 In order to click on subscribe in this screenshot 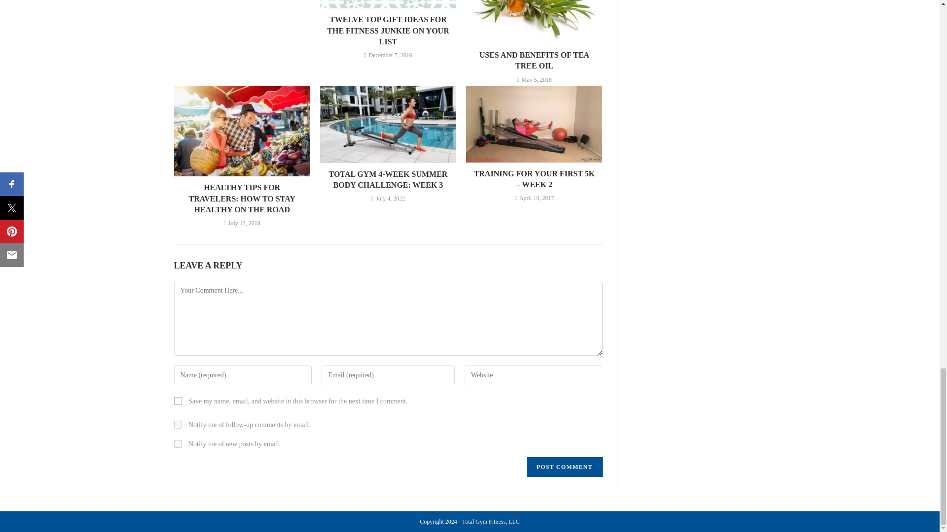, I will do `click(178, 444)`.